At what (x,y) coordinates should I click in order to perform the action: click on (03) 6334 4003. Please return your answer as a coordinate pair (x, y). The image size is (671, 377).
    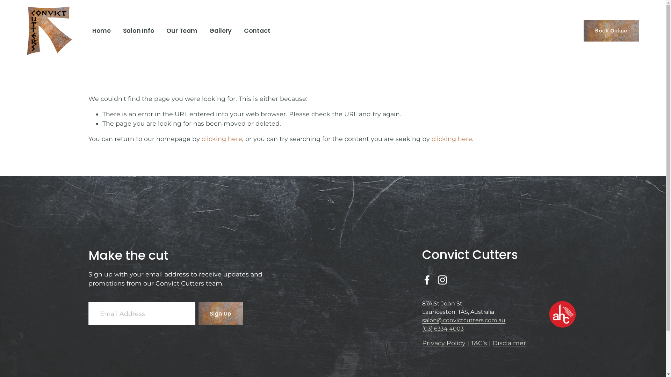
    Looking at the image, I should click on (443, 329).